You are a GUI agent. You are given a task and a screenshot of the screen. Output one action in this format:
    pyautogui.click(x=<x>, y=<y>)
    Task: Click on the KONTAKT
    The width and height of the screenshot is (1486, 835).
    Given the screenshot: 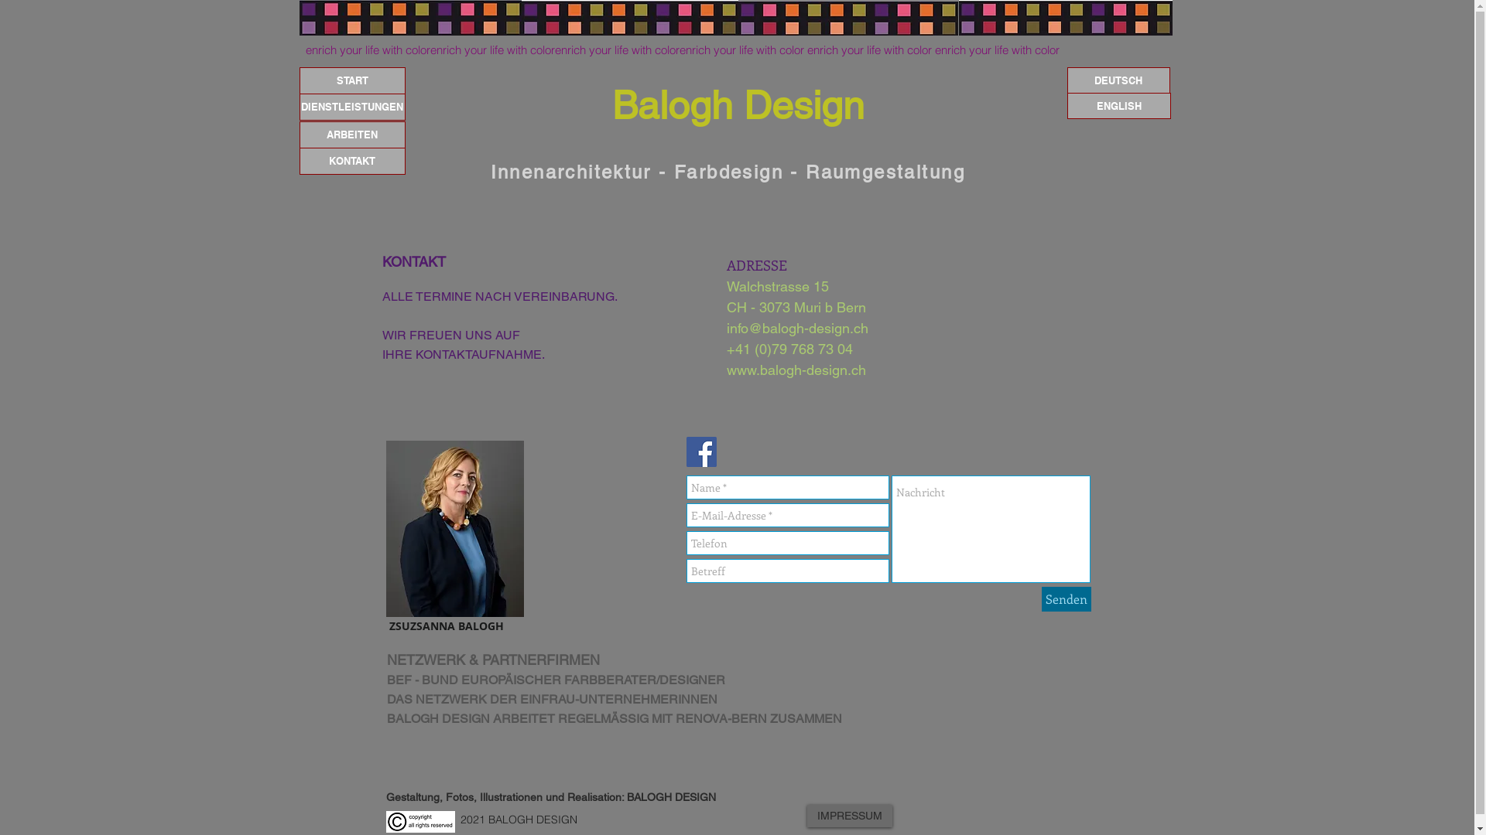 What is the action you would take?
    pyautogui.click(x=351, y=161)
    